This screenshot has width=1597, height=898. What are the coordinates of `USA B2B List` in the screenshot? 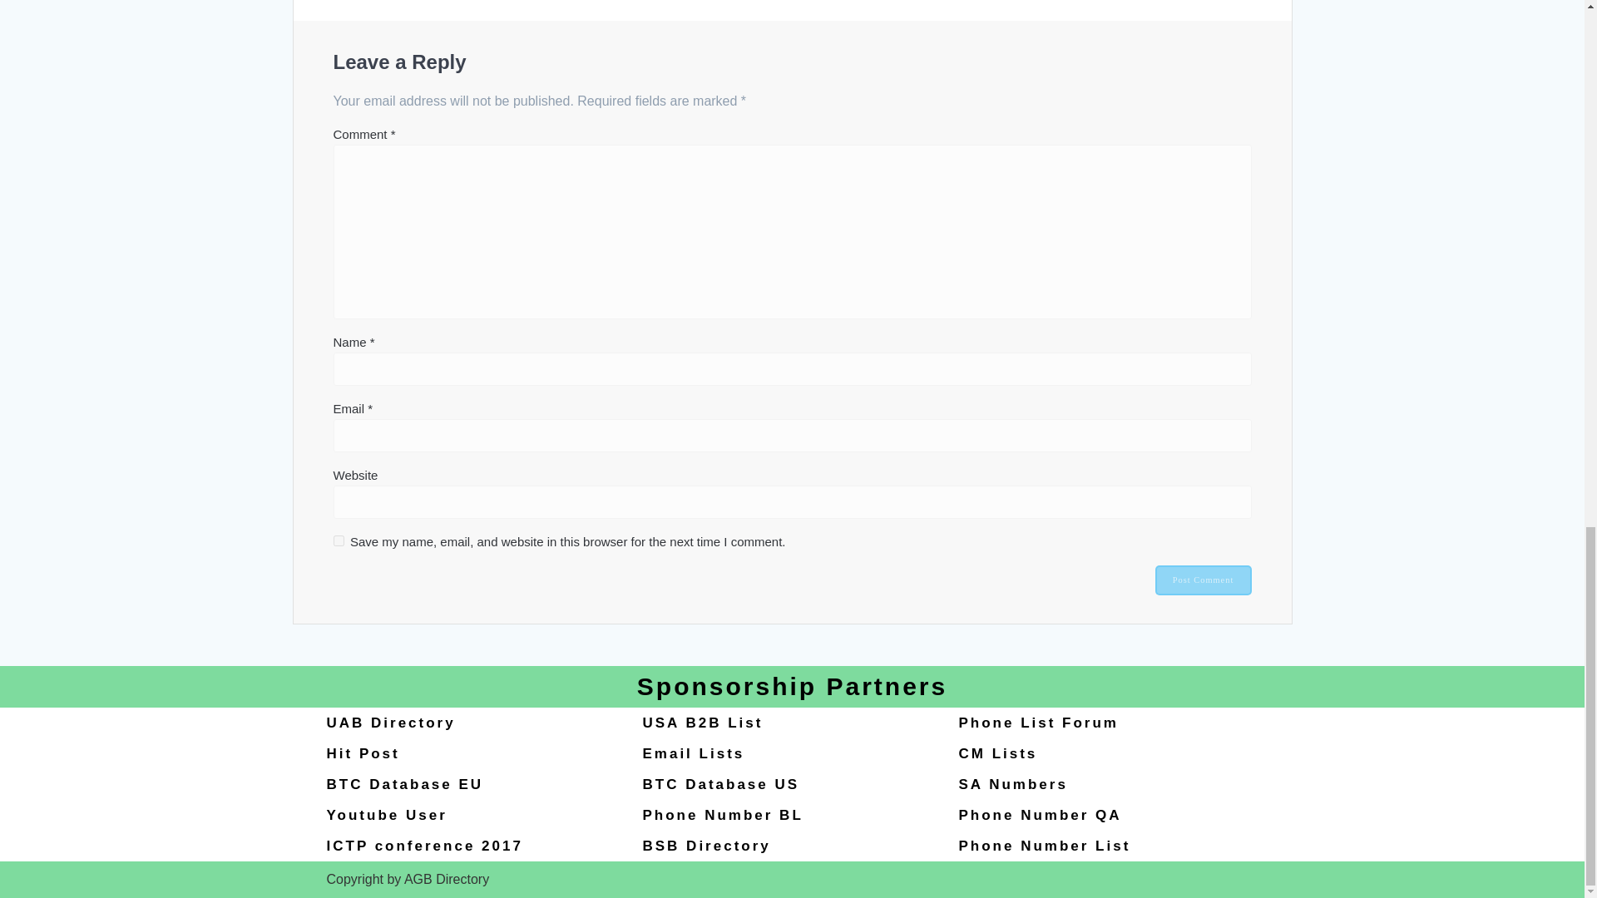 It's located at (702, 723).